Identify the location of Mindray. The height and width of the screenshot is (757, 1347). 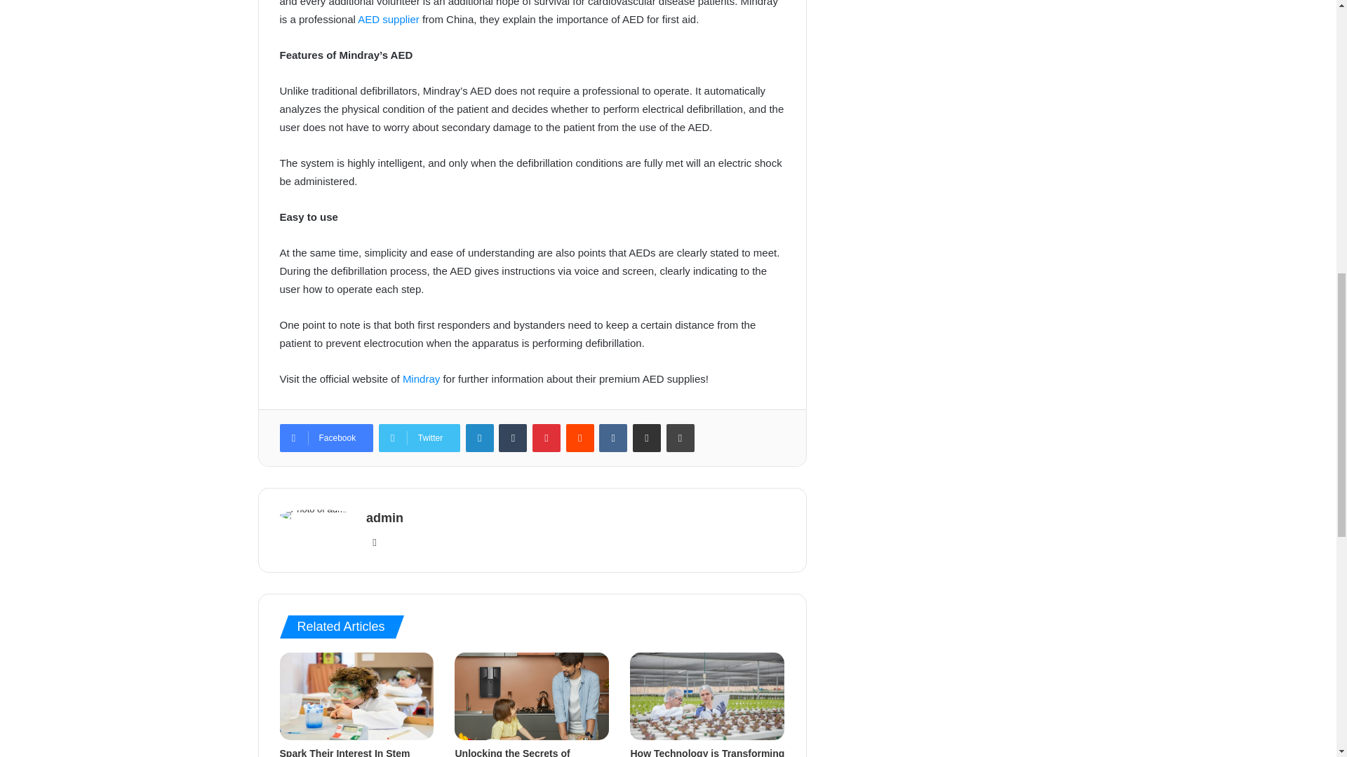
(421, 378).